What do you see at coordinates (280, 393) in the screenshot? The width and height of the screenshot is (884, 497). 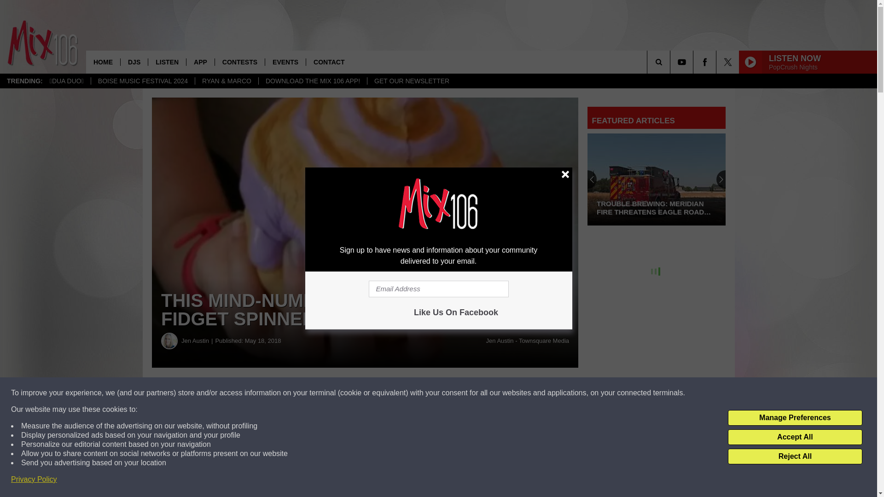 I see `Share on Facebook` at bounding box center [280, 393].